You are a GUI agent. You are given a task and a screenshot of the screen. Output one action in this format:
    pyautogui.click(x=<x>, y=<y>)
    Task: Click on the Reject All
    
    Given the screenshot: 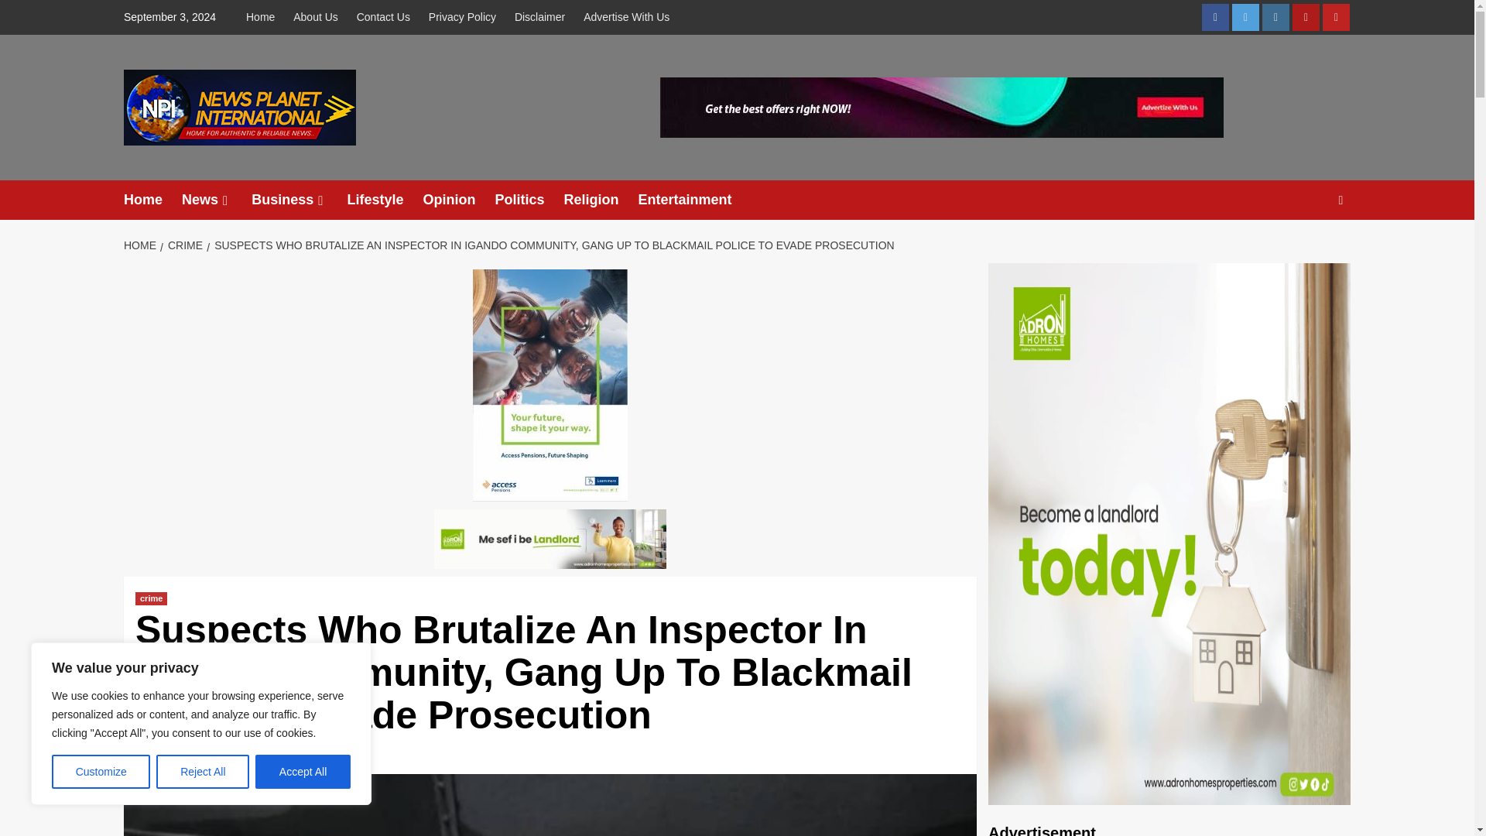 What is the action you would take?
    pyautogui.click(x=203, y=772)
    